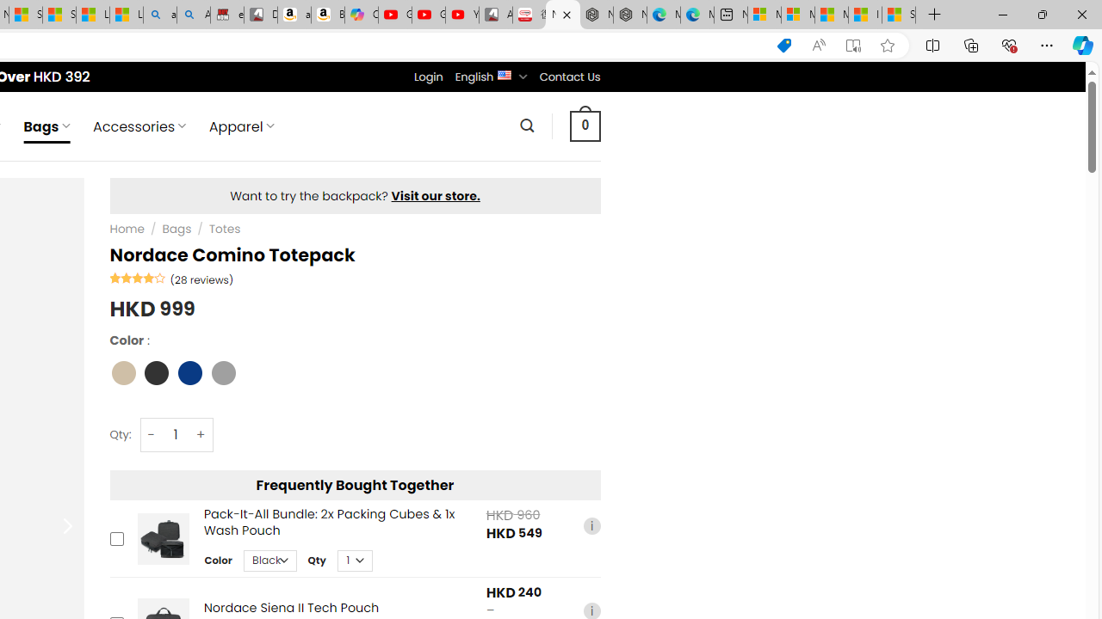 The height and width of the screenshot is (619, 1102). I want to click on Nordace Comino Totepack, so click(563, 15).